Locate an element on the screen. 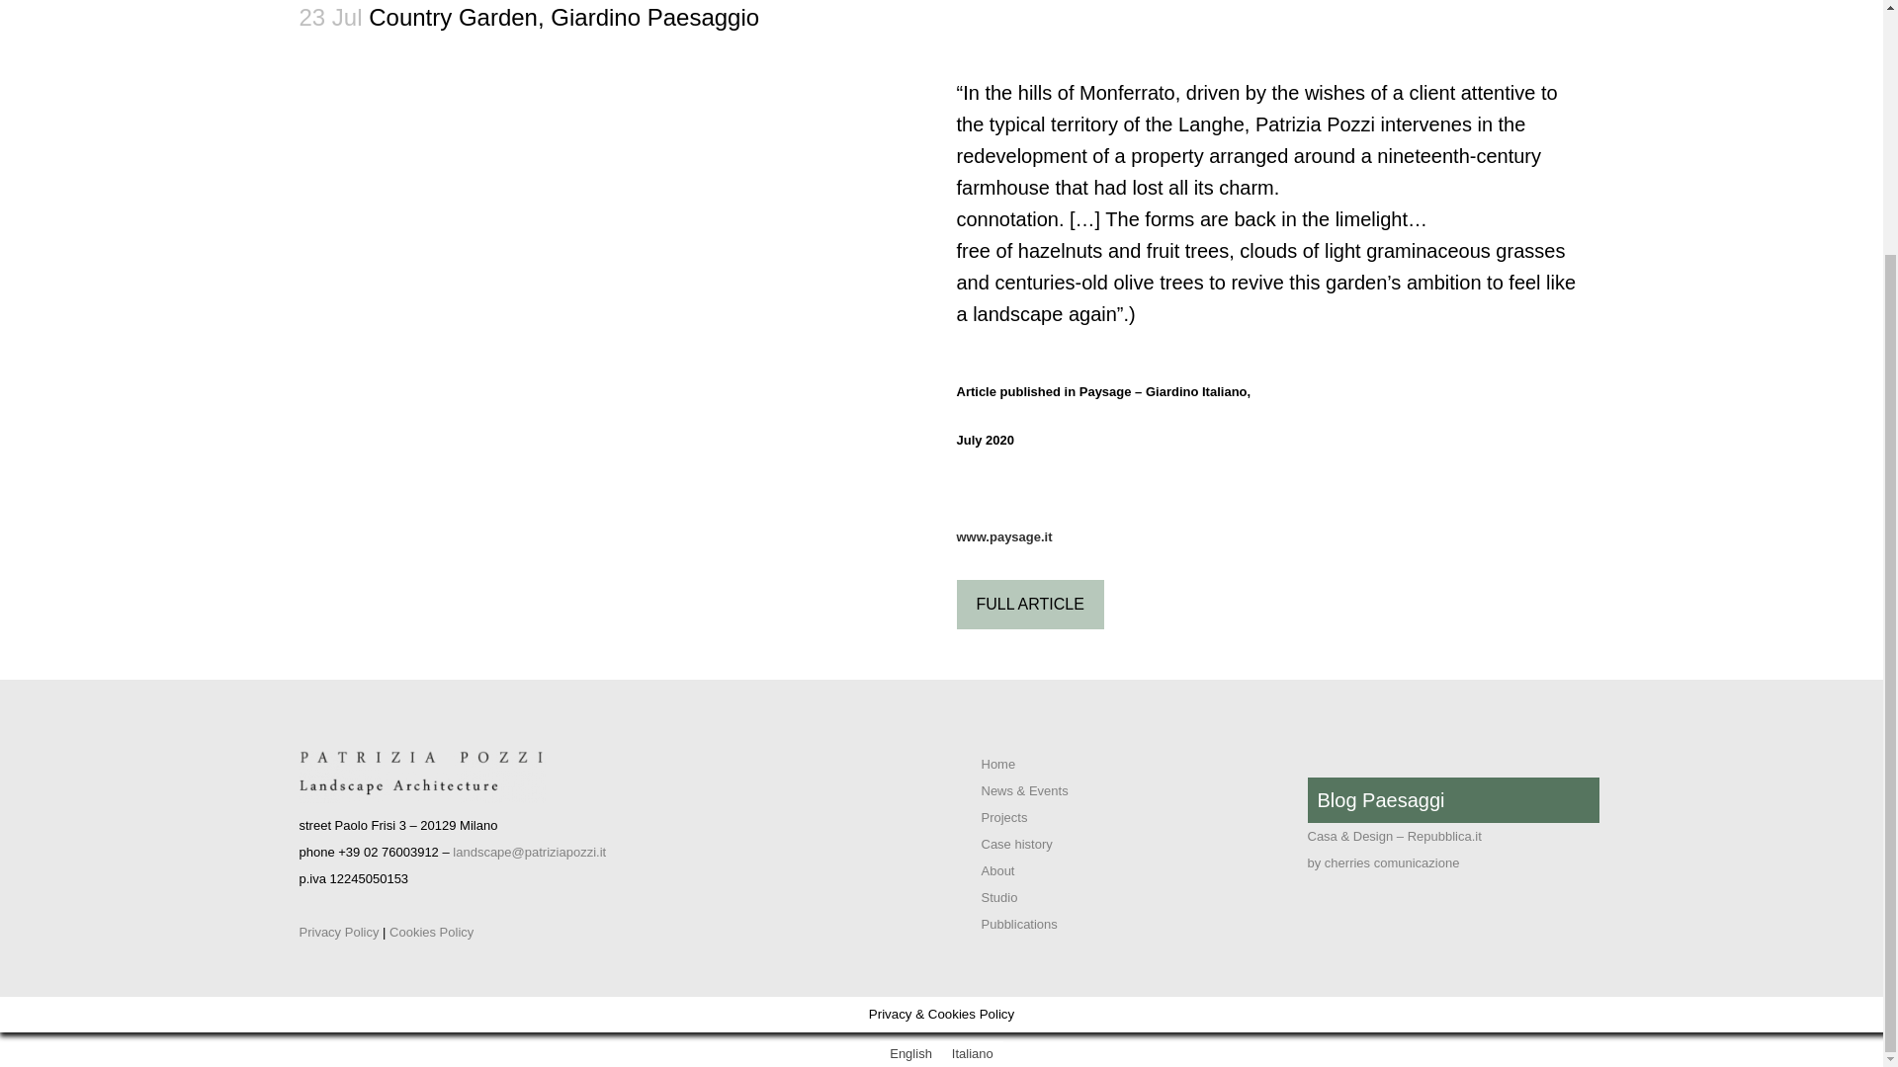 The image size is (1898, 1067). Privacy Policy is located at coordinates (338, 933).